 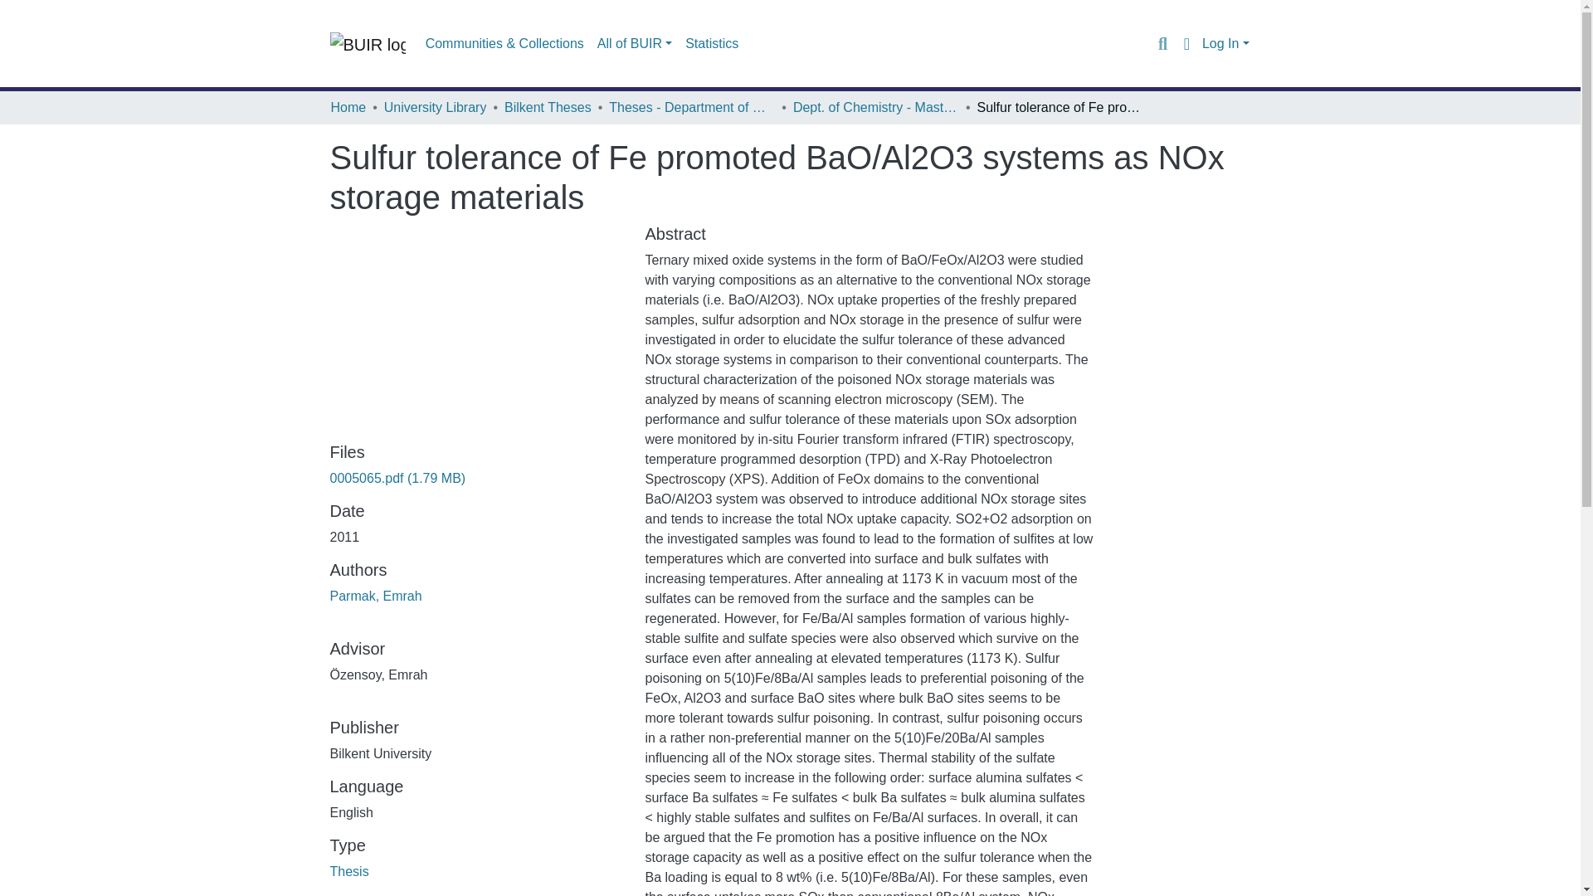 What do you see at coordinates (349, 871) in the screenshot?
I see `Thesis` at bounding box center [349, 871].